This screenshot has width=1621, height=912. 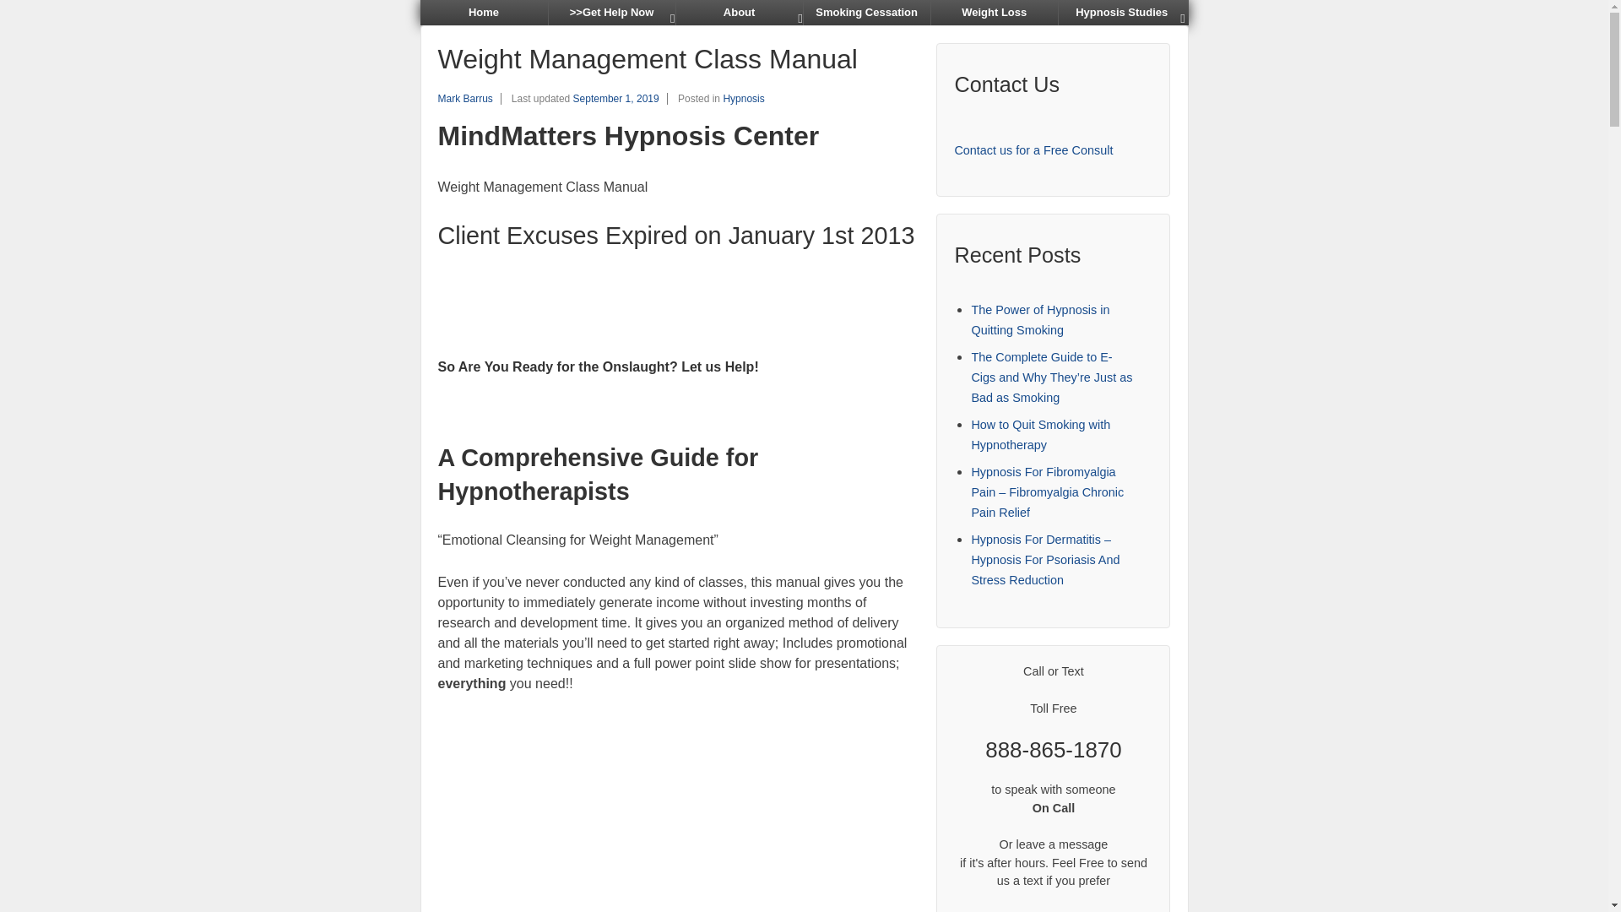 What do you see at coordinates (483, 13) in the screenshot?
I see `Home` at bounding box center [483, 13].